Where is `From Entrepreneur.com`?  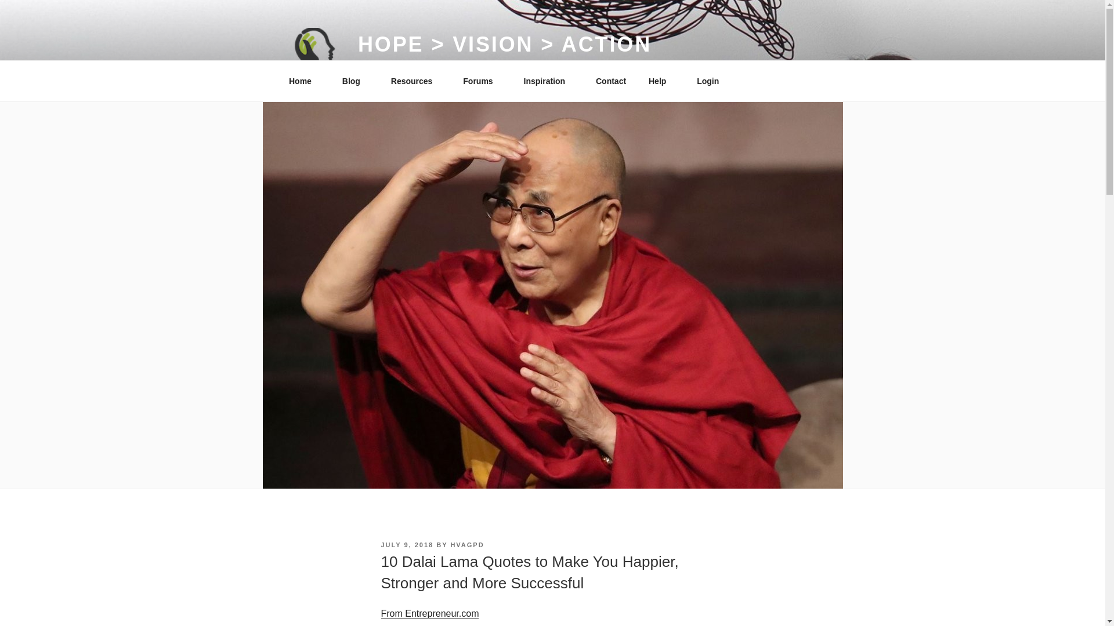 From Entrepreneur.com is located at coordinates (429, 613).